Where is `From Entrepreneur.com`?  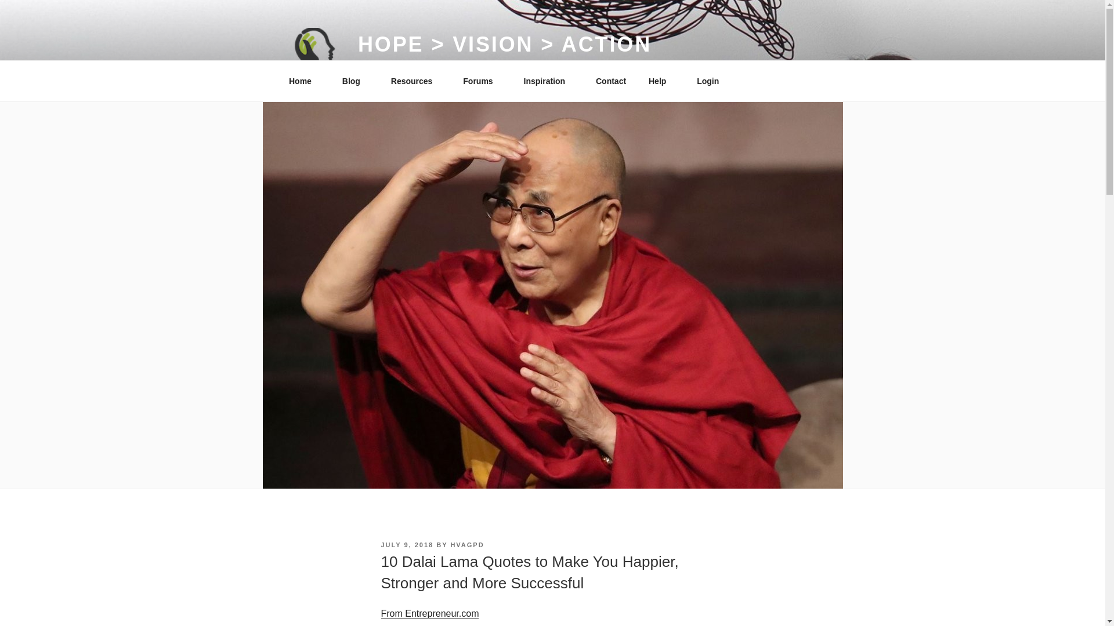 From Entrepreneur.com is located at coordinates (429, 613).